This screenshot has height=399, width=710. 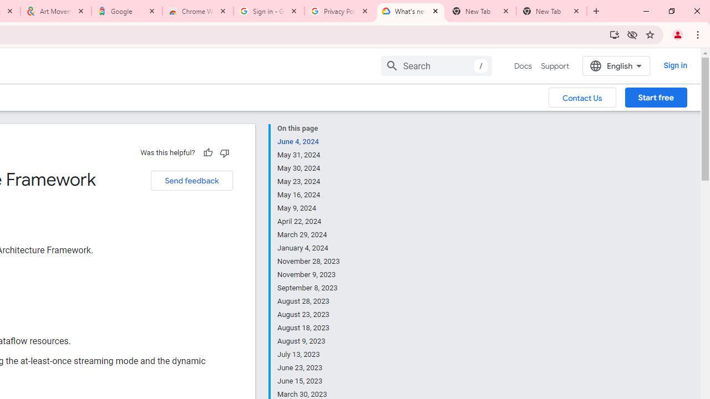 I want to click on Search, so click(x=436, y=65).